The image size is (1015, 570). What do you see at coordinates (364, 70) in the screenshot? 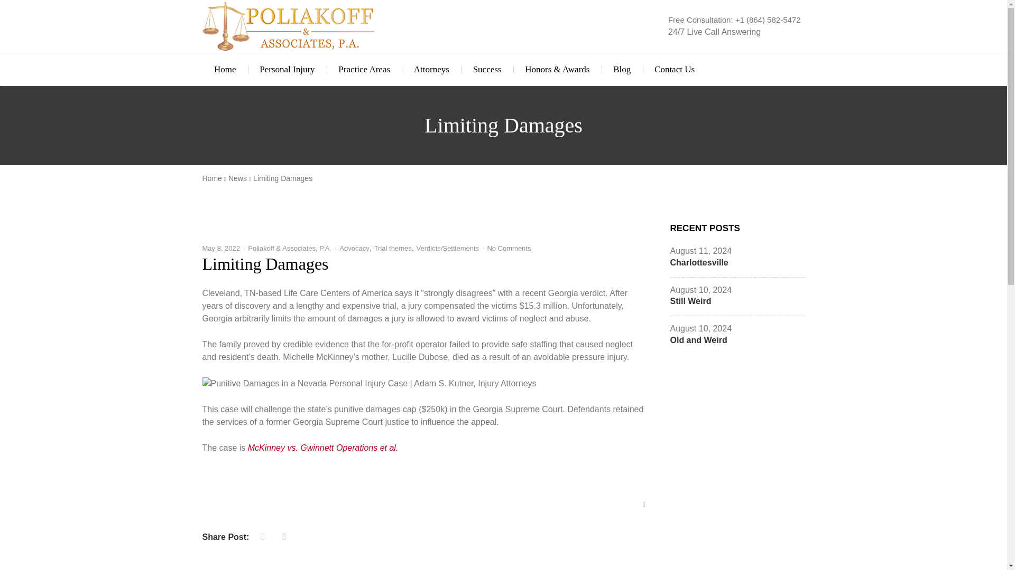
I see `Practice Areas` at bounding box center [364, 70].